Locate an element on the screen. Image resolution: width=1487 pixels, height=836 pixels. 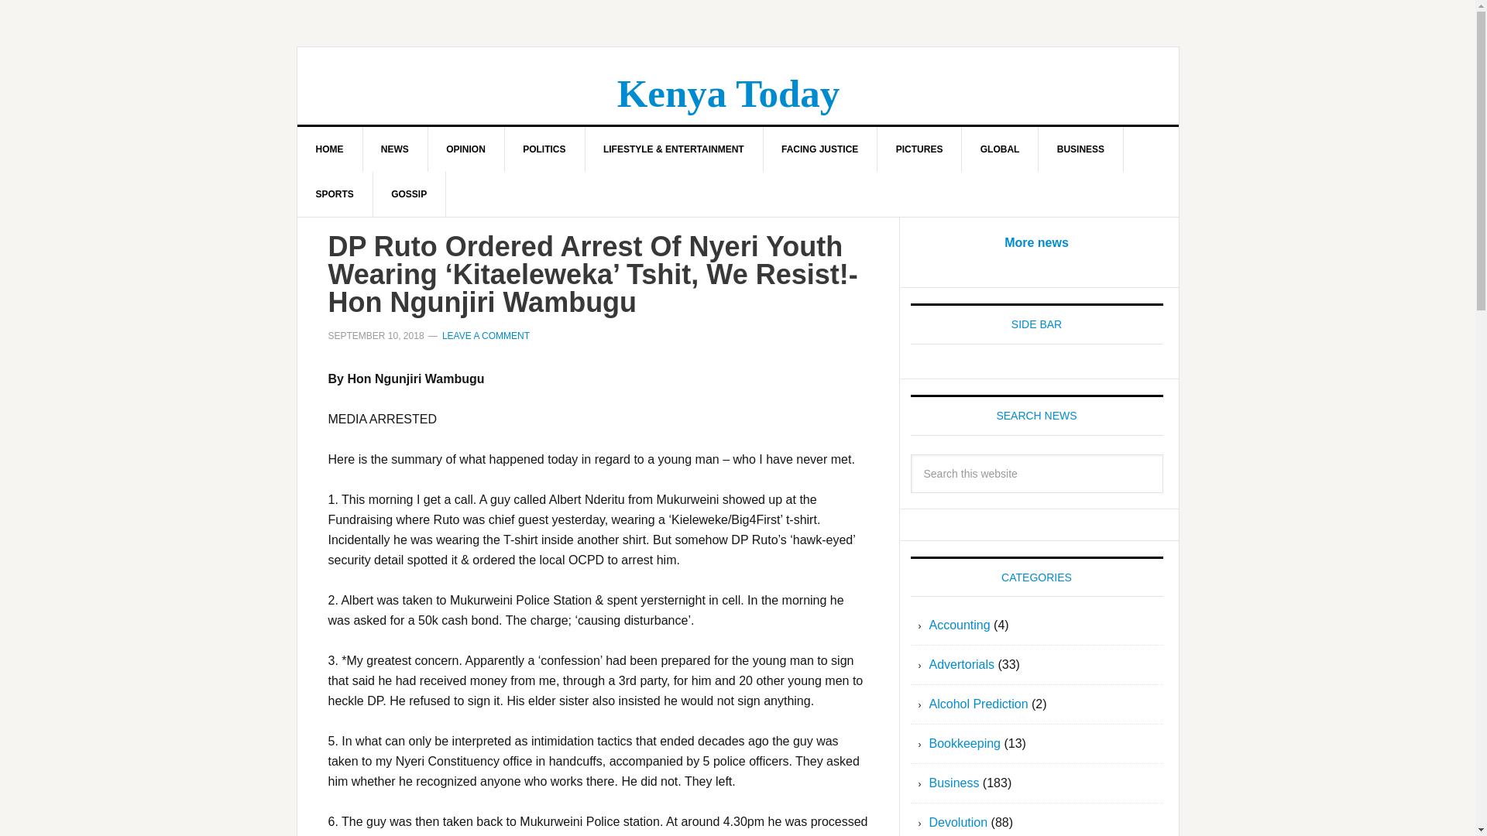
Advertorials is located at coordinates (962, 664).